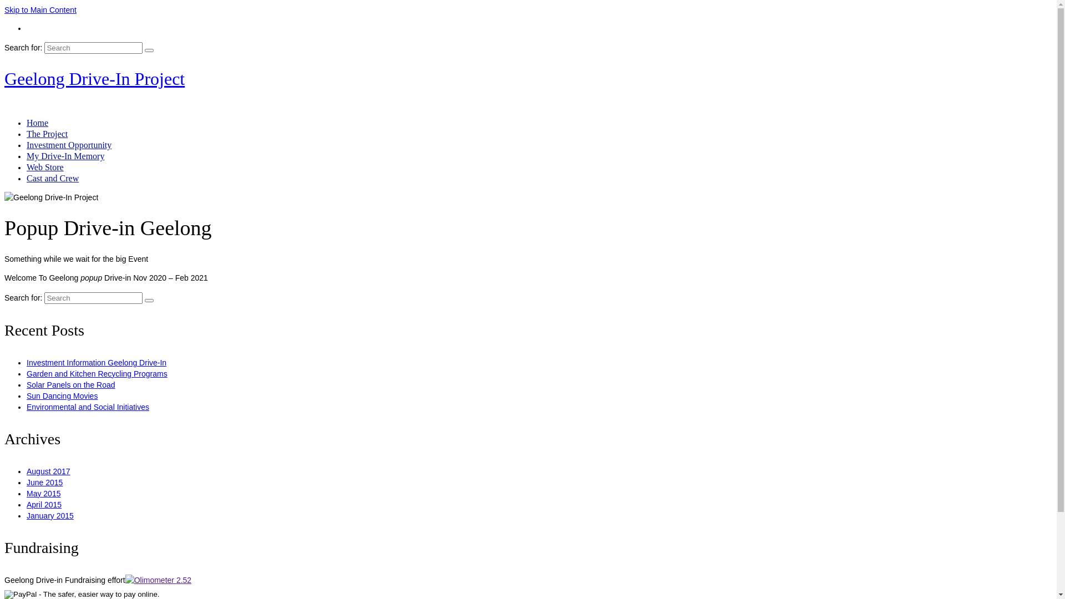 This screenshot has height=599, width=1065. What do you see at coordinates (94, 79) in the screenshot?
I see `Geelong Drive-In Project` at bounding box center [94, 79].